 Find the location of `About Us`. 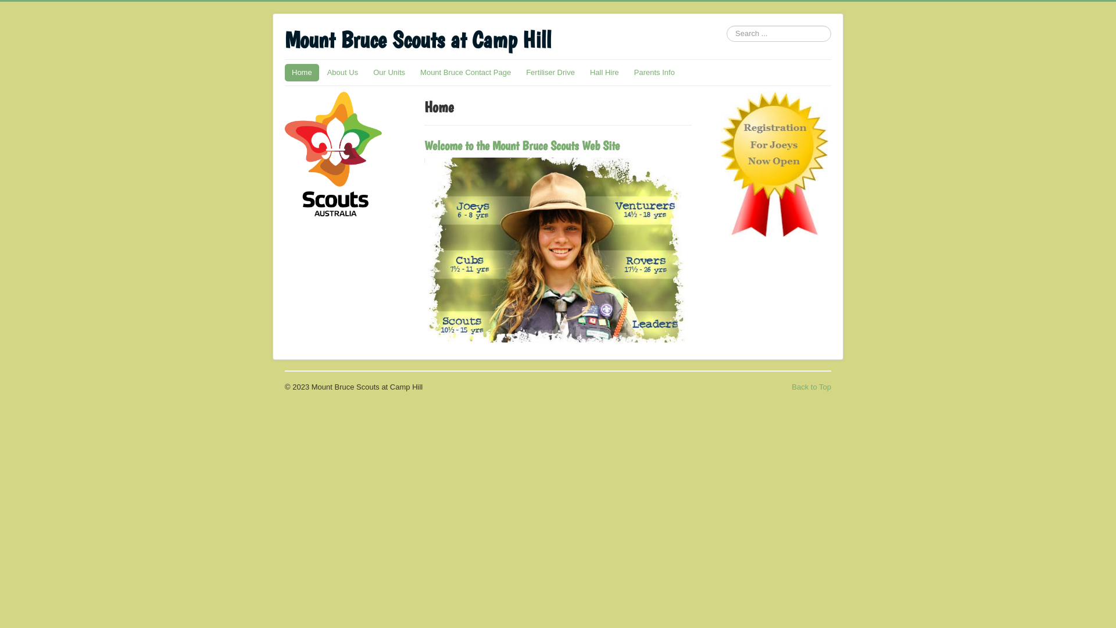

About Us is located at coordinates (343, 73).